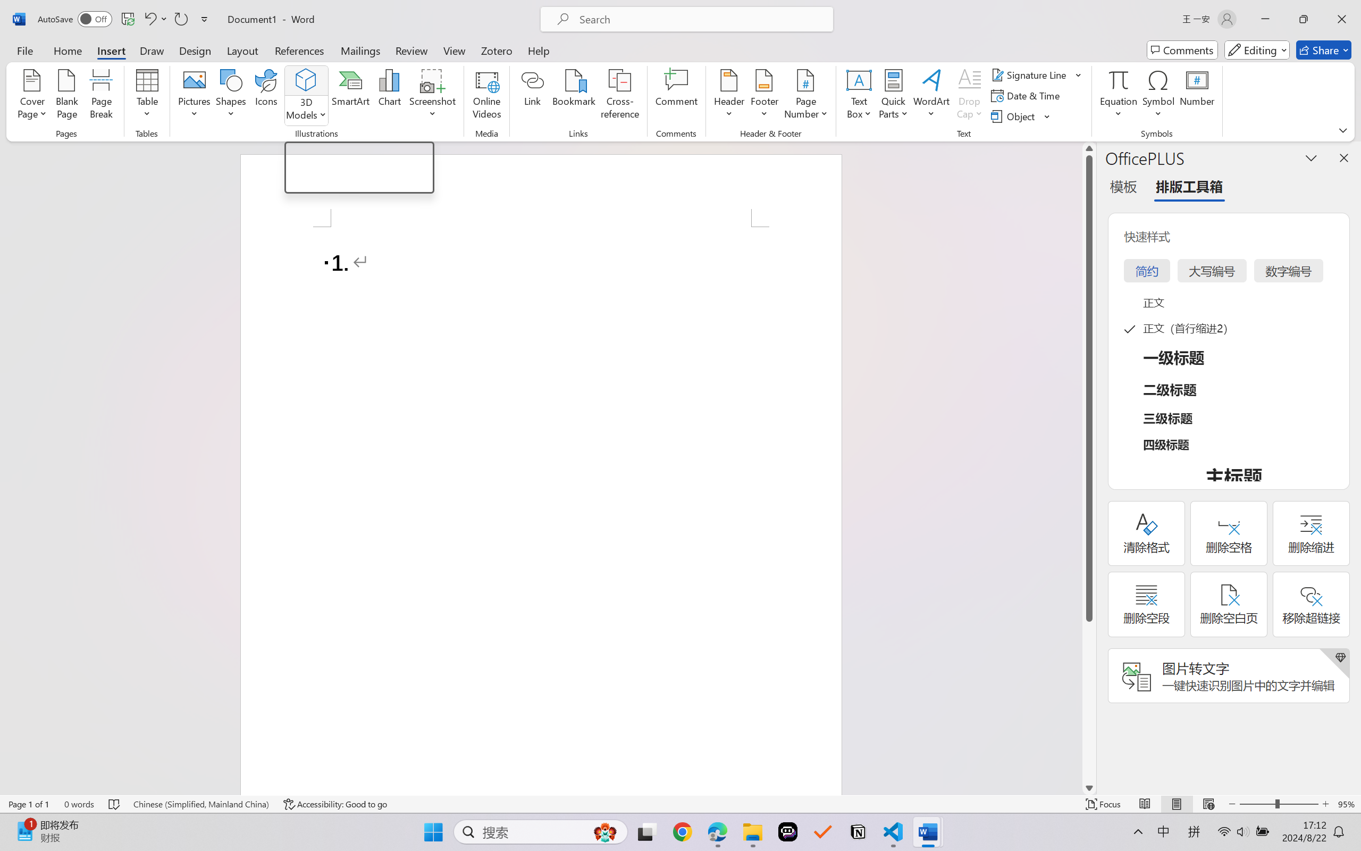 The height and width of the screenshot is (851, 1361). What do you see at coordinates (701, 19) in the screenshot?
I see `Microsoft search` at bounding box center [701, 19].